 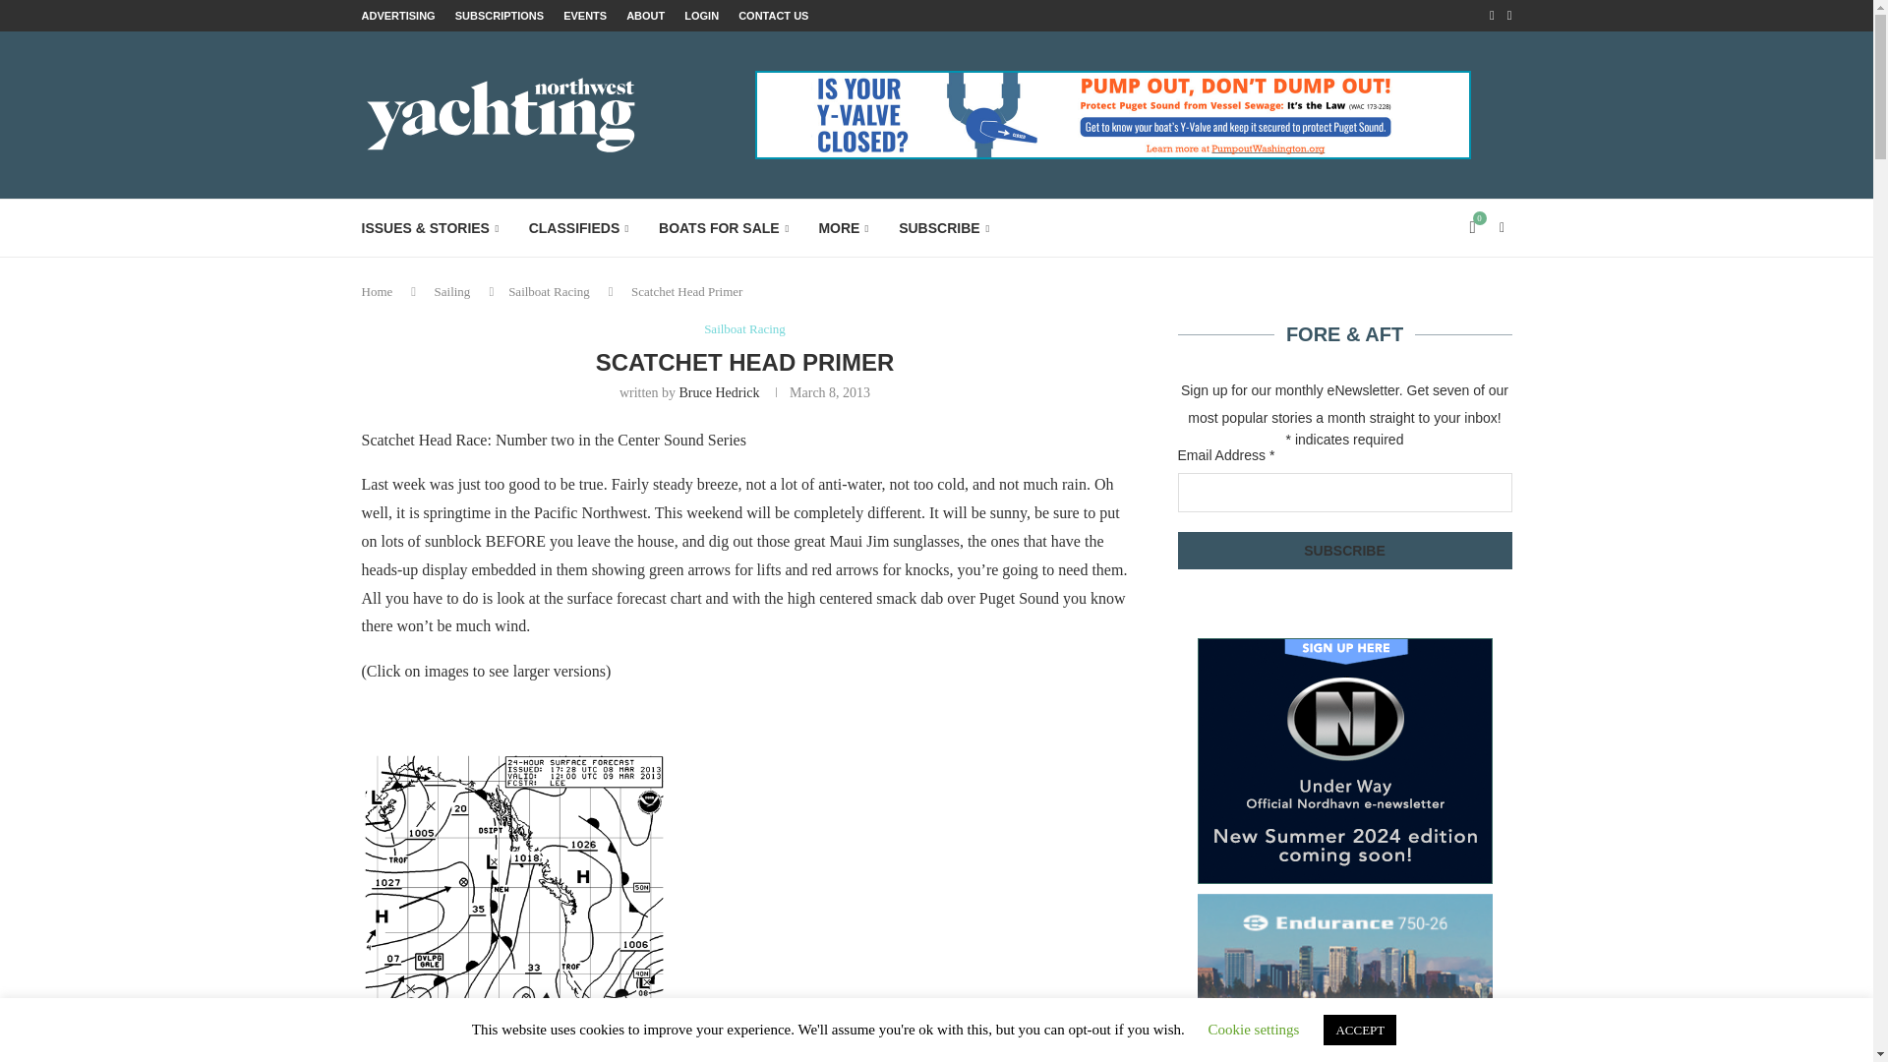 I want to click on ABOUT, so click(x=645, y=16).